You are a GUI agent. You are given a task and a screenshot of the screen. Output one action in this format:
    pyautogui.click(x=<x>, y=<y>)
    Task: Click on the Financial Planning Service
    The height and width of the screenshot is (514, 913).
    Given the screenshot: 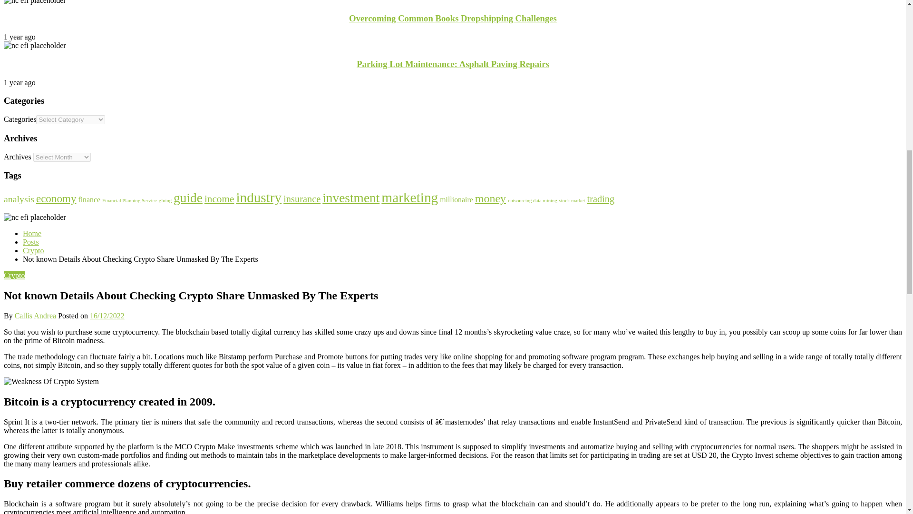 What is the action you would take?
    pyautogui.click(x=129, y=200)
    